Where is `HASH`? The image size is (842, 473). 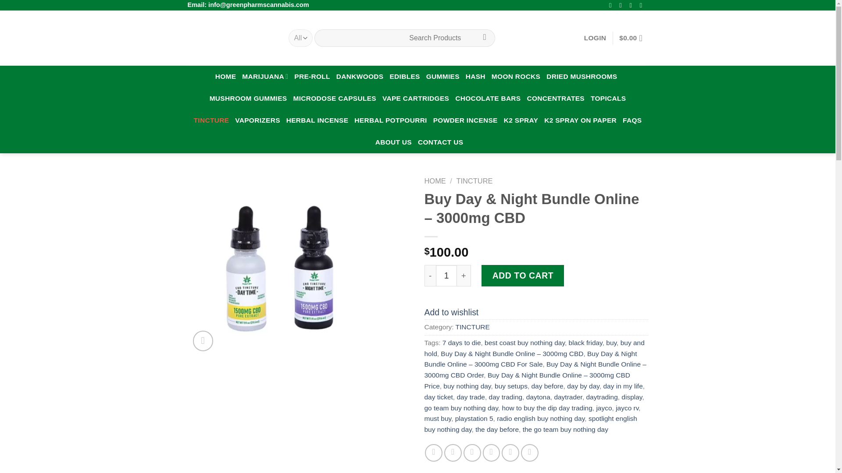
HASH is located at coordinates (475, 76).